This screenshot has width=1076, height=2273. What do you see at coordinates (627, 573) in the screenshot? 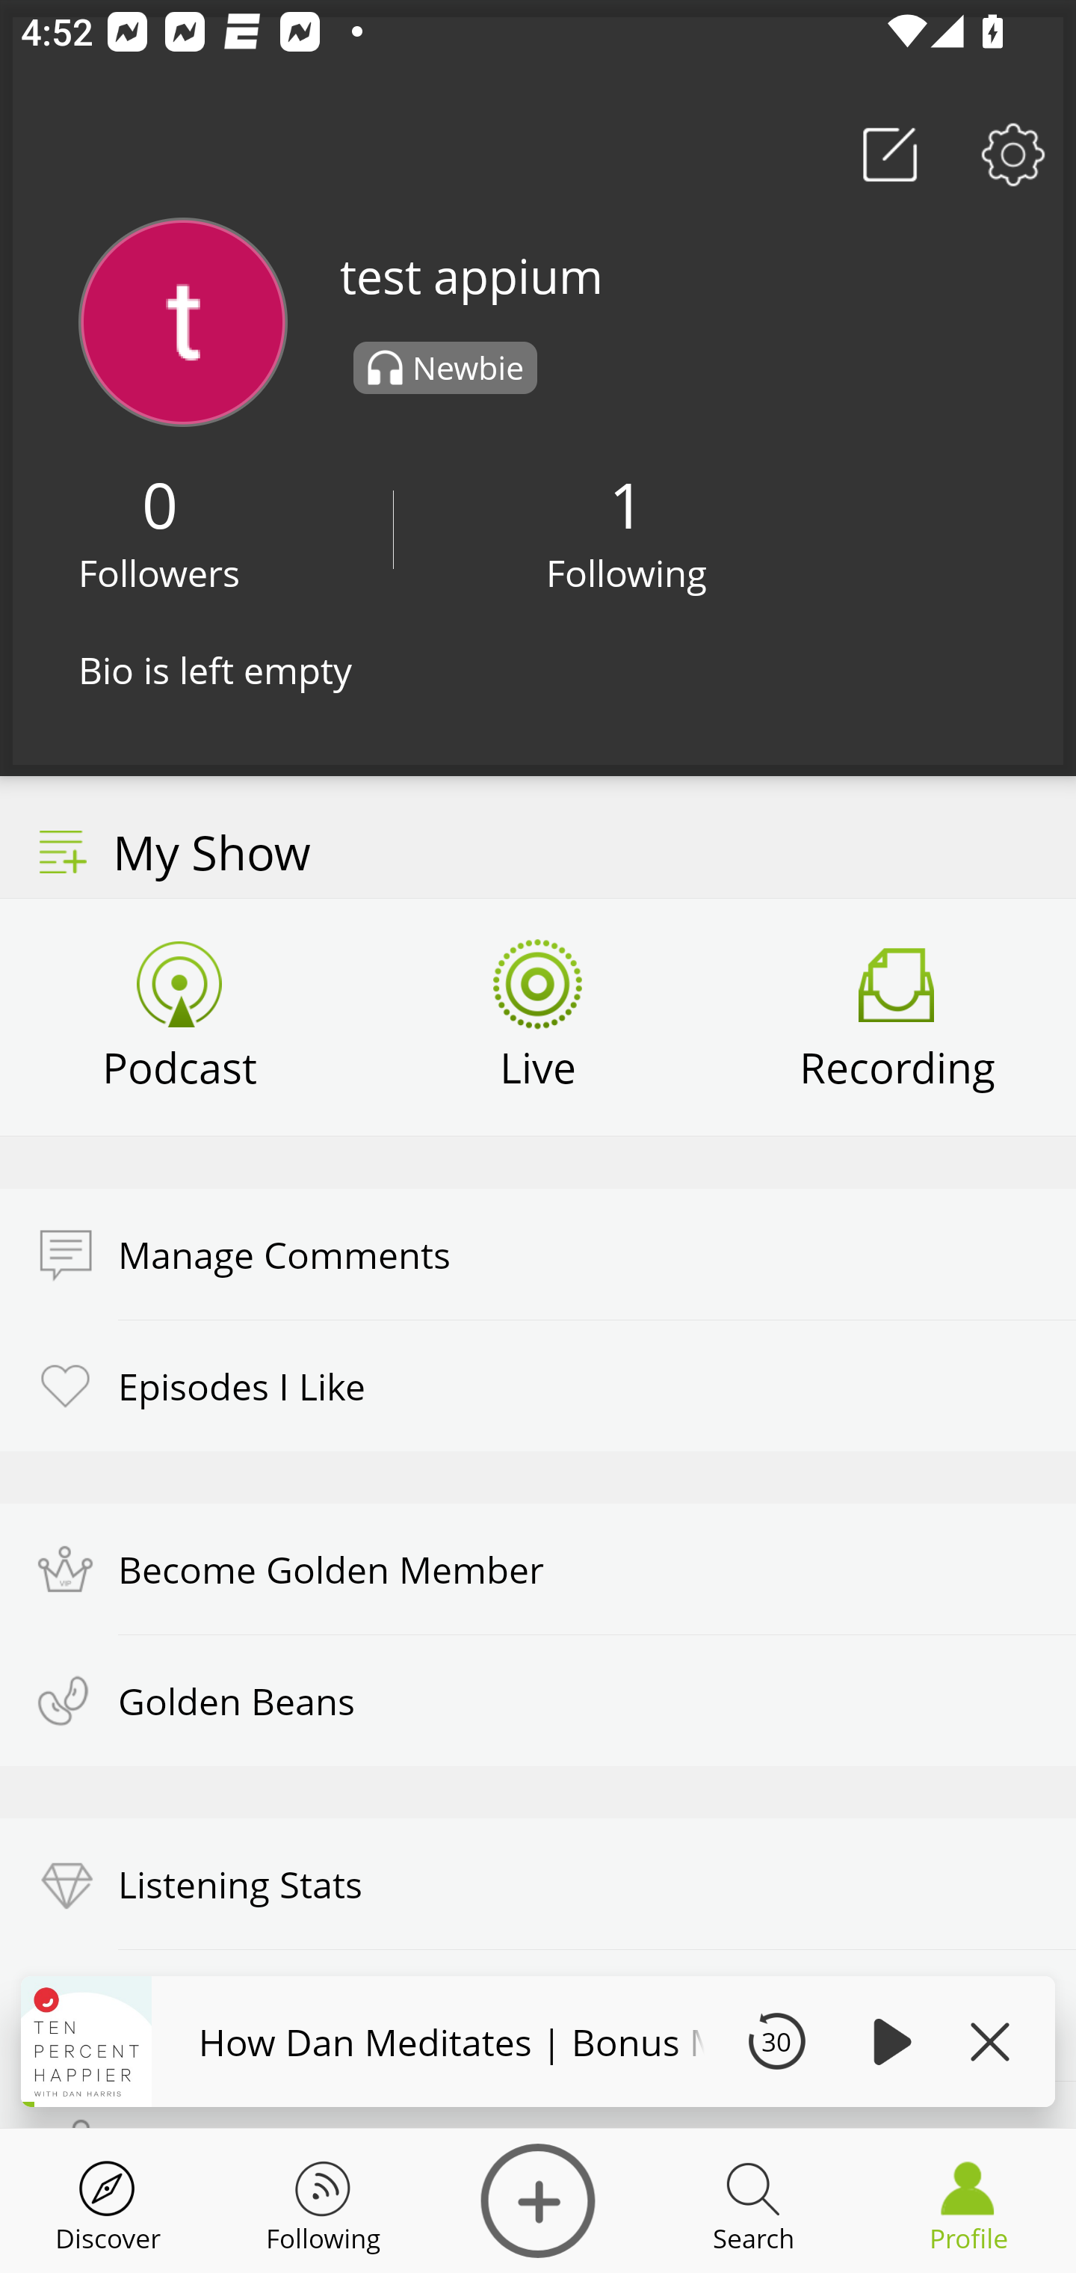
I see `Following` at bounding box center [627, 573].